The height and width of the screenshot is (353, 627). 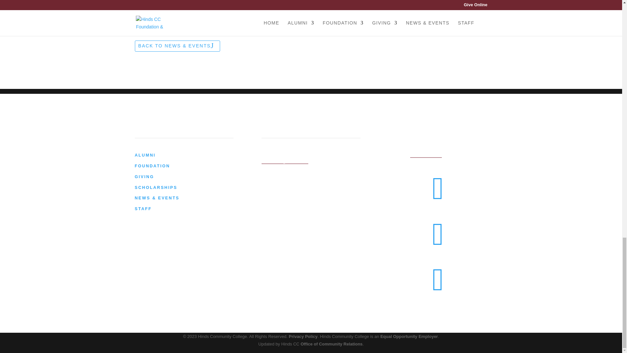 I want to click on Equal Opportunity Employer, so click(x=409, y=336).